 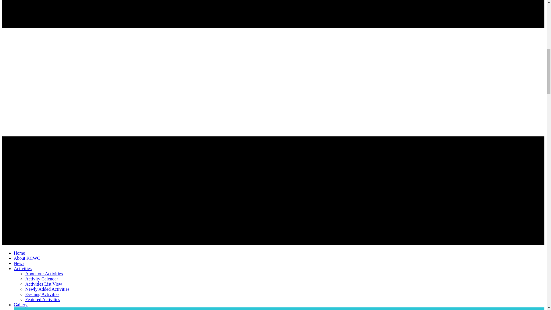 I want to click on Activities List View, so click(x=44, y=284).